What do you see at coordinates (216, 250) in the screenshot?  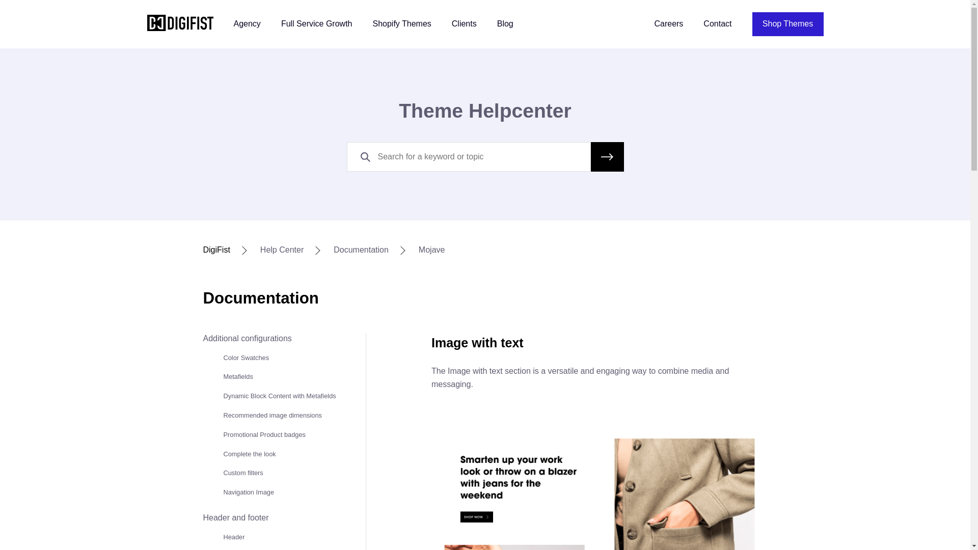 I see `DigiFist` at bounding box center [216, 250].